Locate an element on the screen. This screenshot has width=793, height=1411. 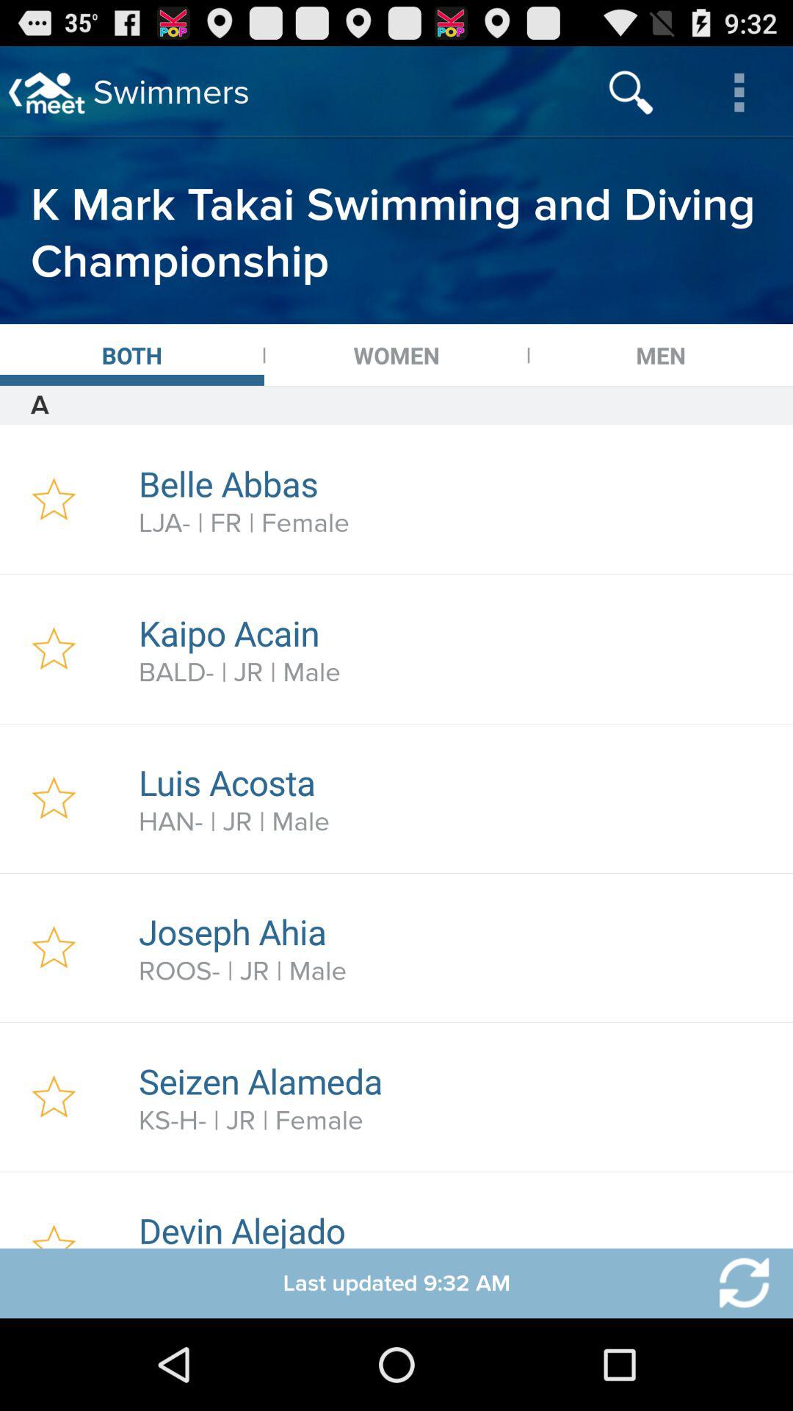
favourite is located at coordinates (54, 948).